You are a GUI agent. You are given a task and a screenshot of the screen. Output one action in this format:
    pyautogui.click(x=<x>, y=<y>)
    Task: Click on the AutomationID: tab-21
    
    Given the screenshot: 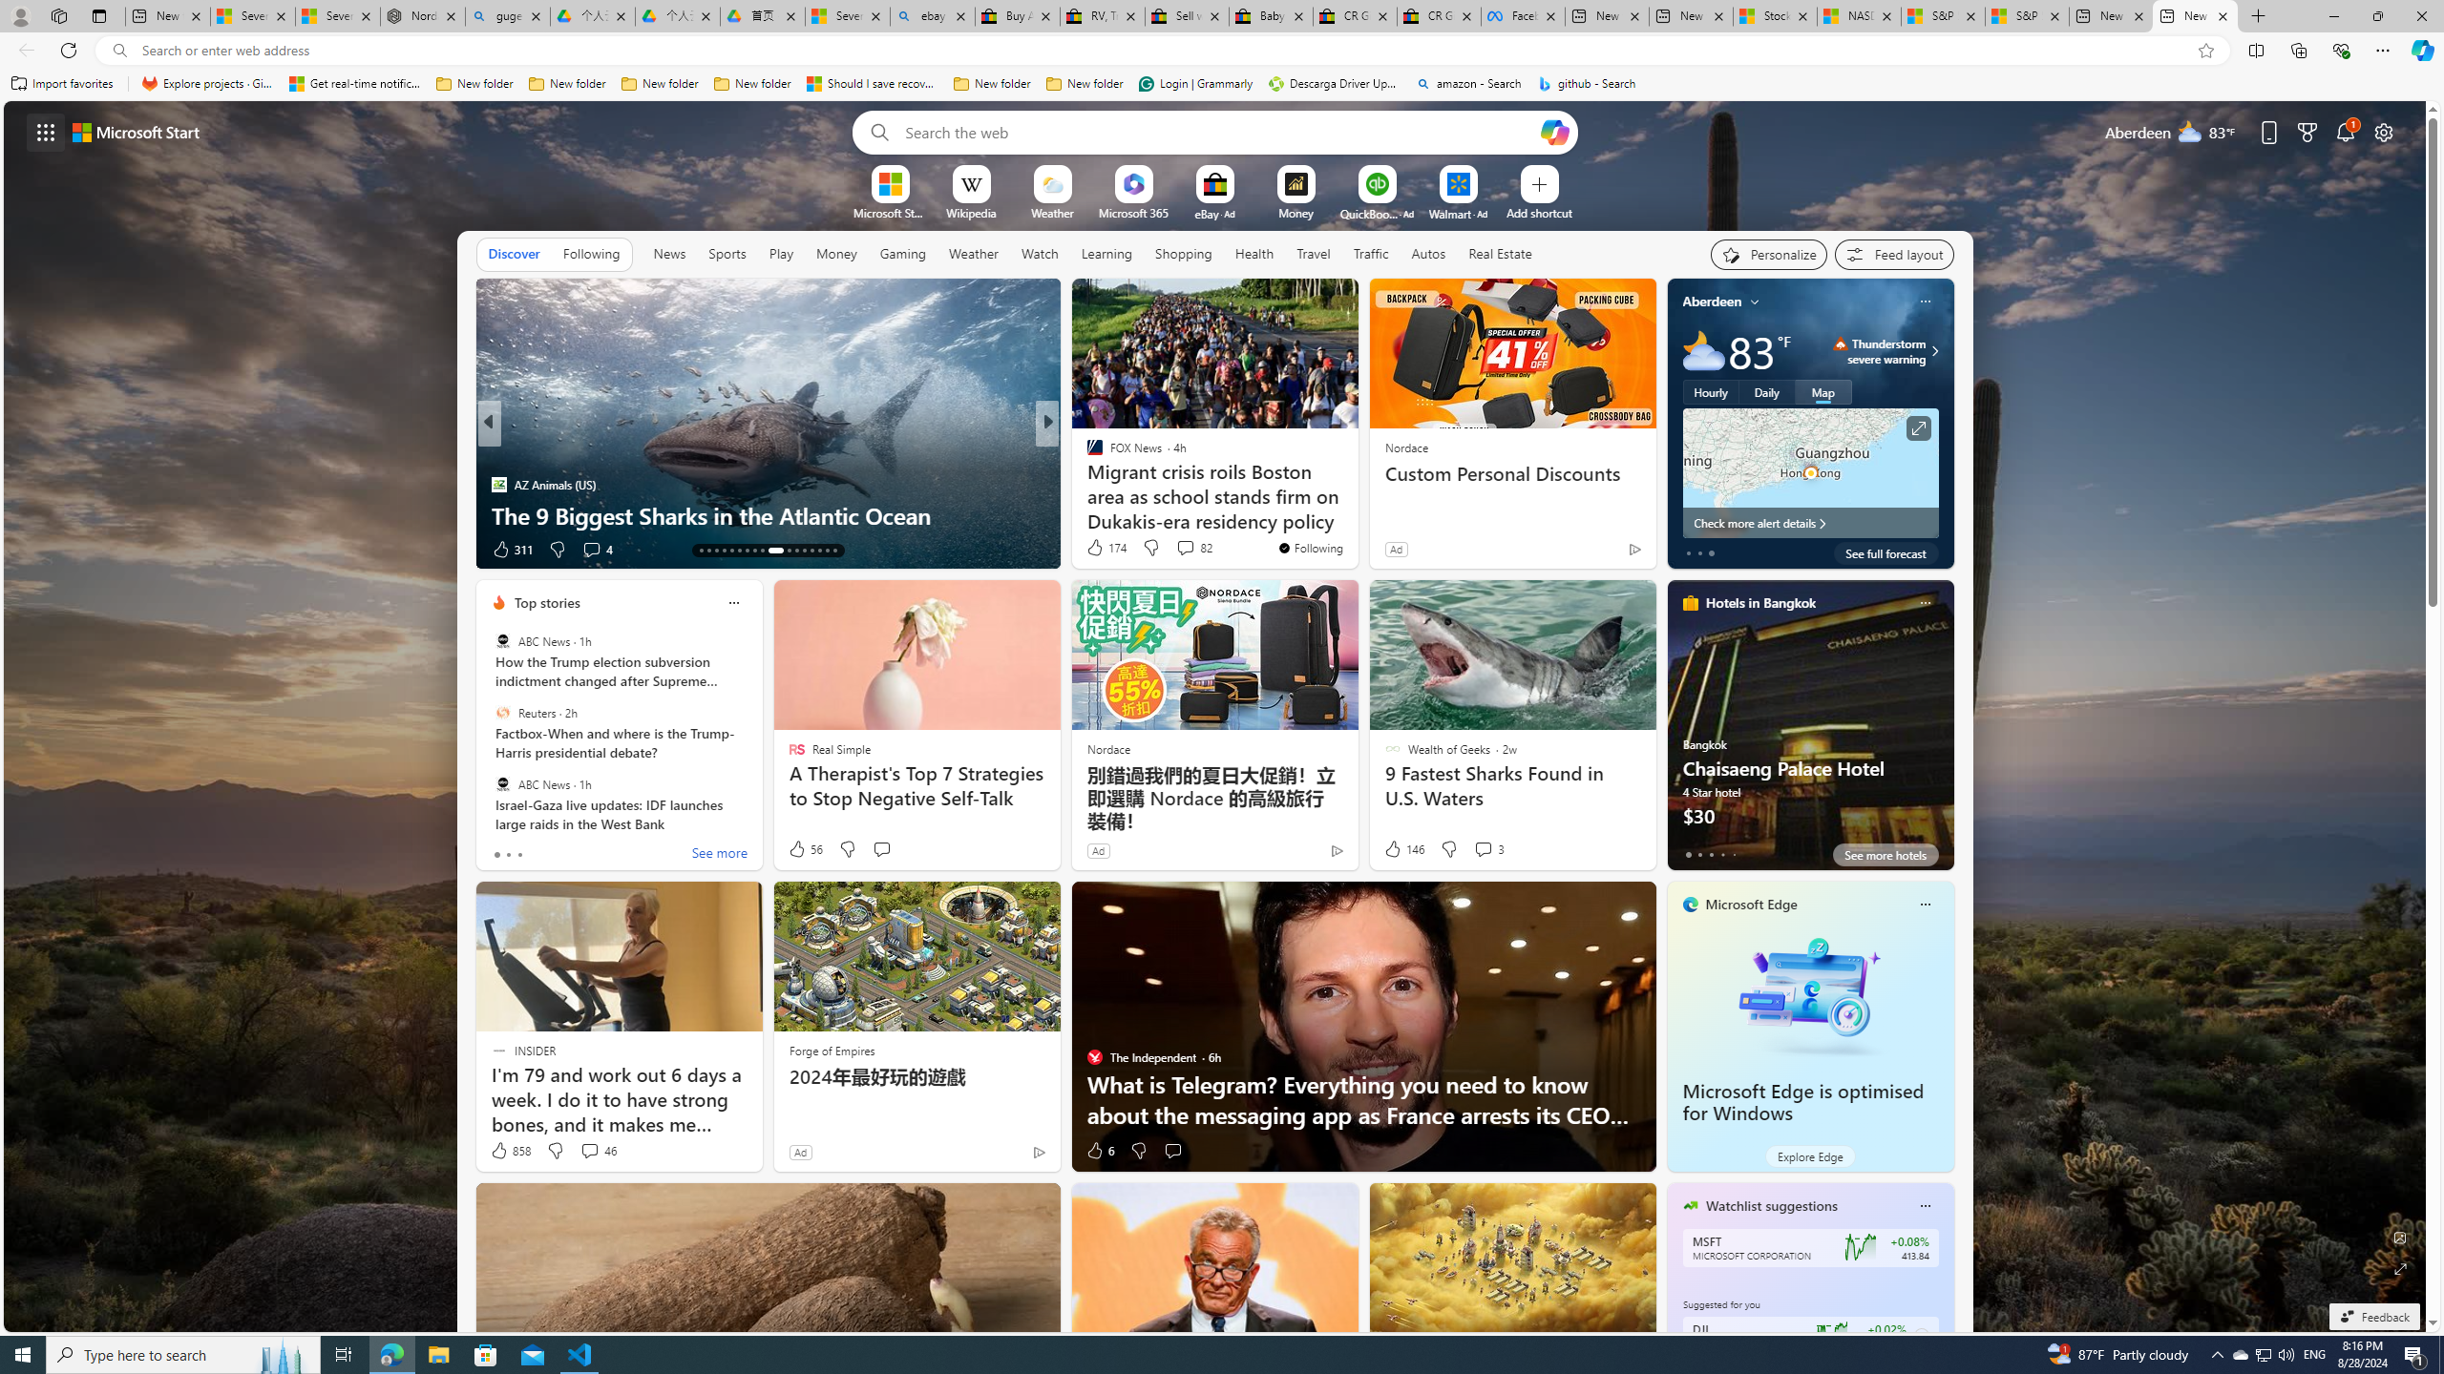 What is the action you would take?
    pyautogui.click(x=762, y=551)
    